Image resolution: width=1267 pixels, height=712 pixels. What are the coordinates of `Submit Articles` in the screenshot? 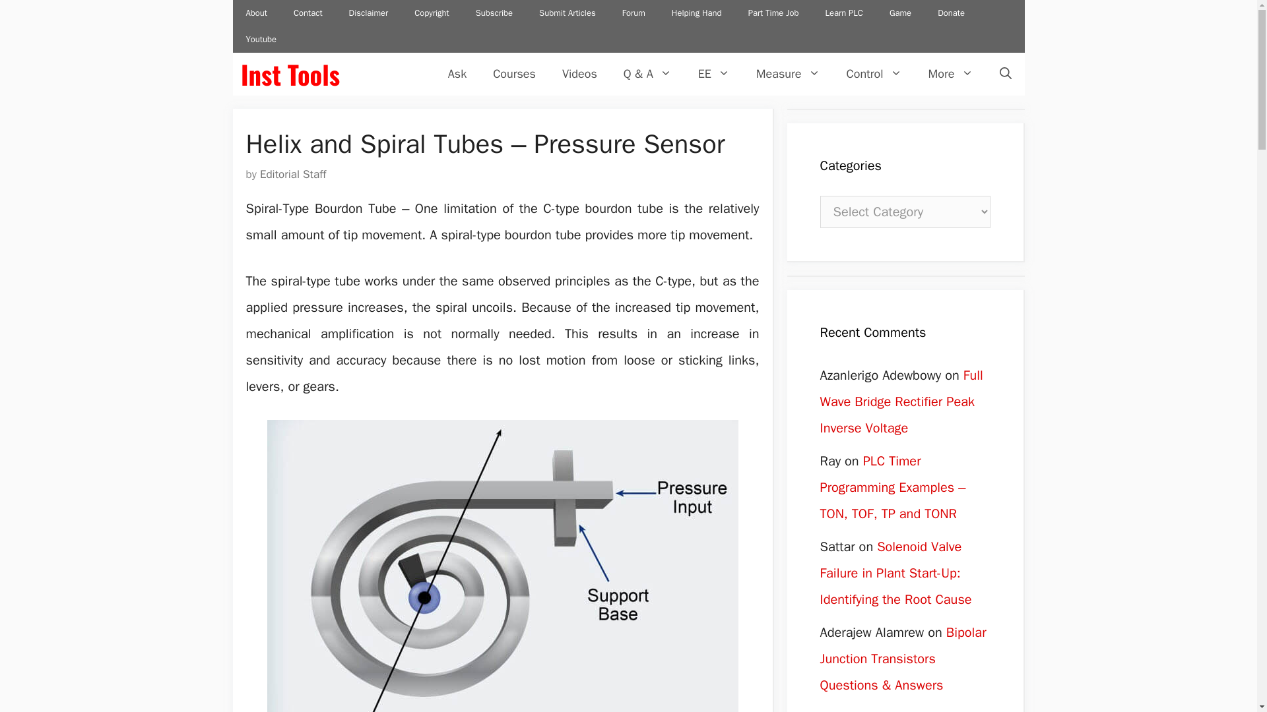 It's located at (568, 13).